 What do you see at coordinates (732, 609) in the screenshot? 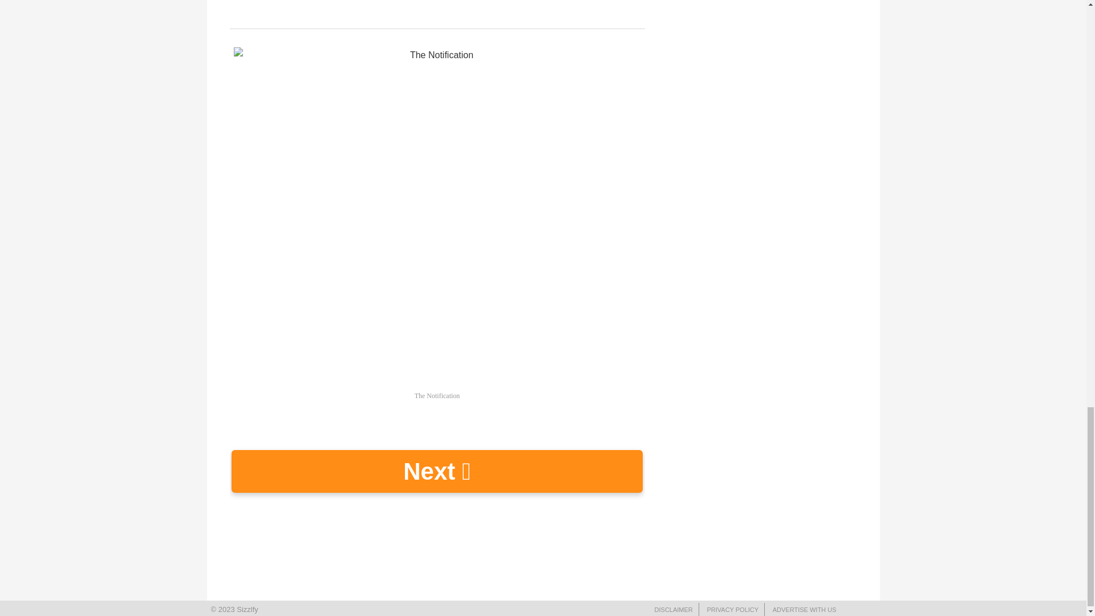
I see `PRIVACY POLICY` at bounding box center [732, 609].